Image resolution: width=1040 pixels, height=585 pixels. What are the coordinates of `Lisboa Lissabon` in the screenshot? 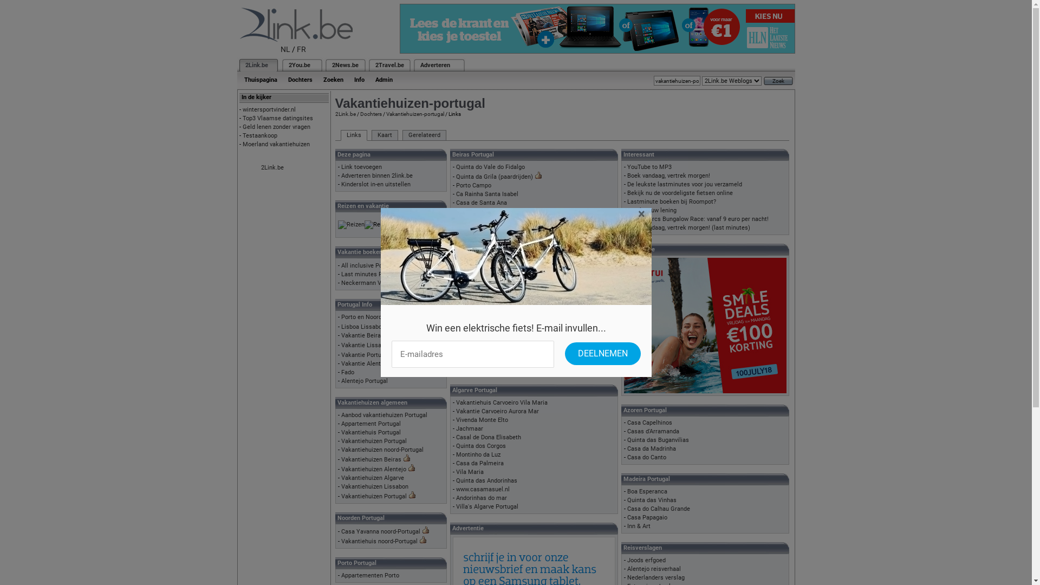 It's located at (363, 327).